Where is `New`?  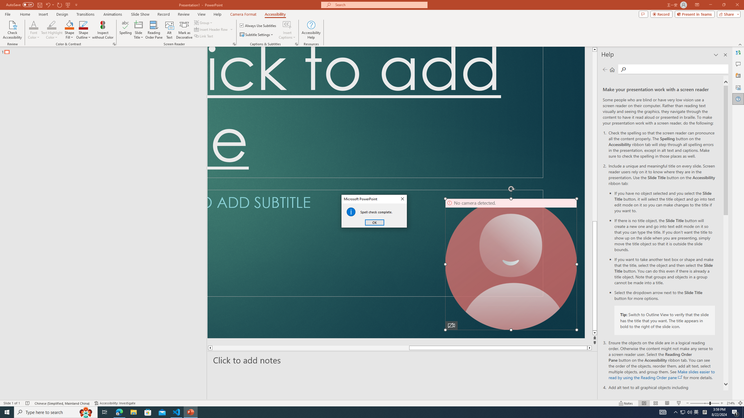
New is located at coordinates (30, 60).